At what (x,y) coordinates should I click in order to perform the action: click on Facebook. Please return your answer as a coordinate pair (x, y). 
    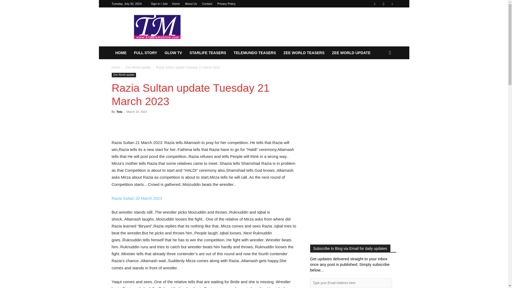
    Looking at the image, I should click on (375, 4).